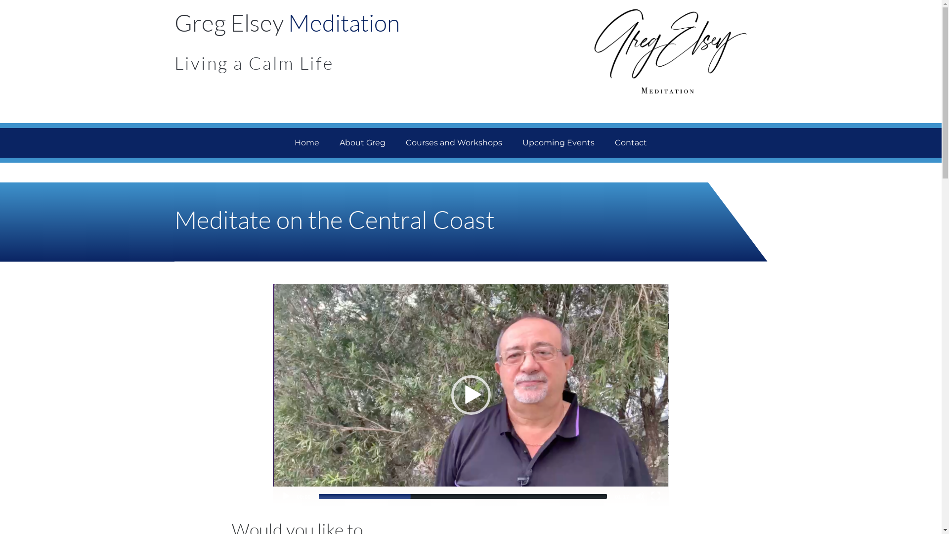  What do you see at coordinates (655, 496) in the screenshot?
I see `Fullscreen` at bounding box center [655, 496].